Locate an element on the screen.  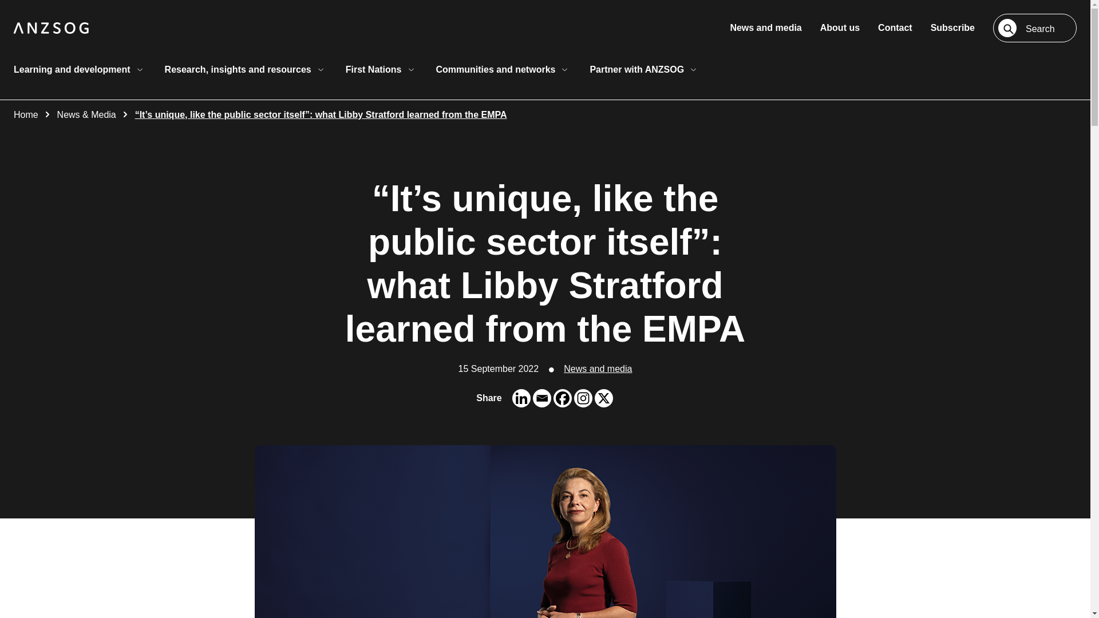
Contact is located at coordinates (895, 27).